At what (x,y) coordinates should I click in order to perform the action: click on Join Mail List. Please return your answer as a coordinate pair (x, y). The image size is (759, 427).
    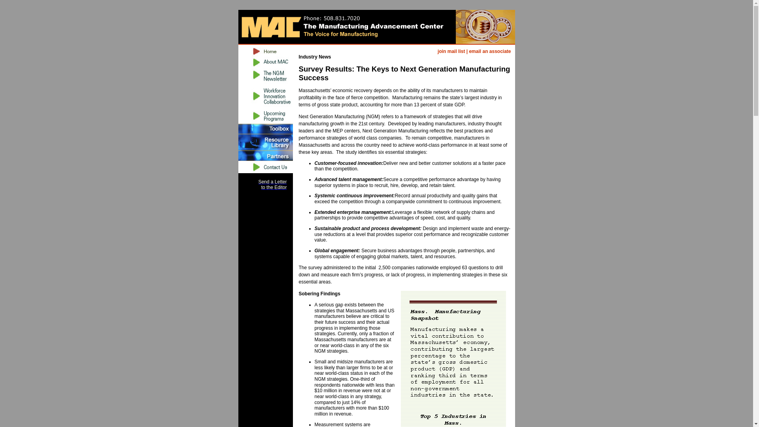
    Looking at the image, I should click on (265, 167).